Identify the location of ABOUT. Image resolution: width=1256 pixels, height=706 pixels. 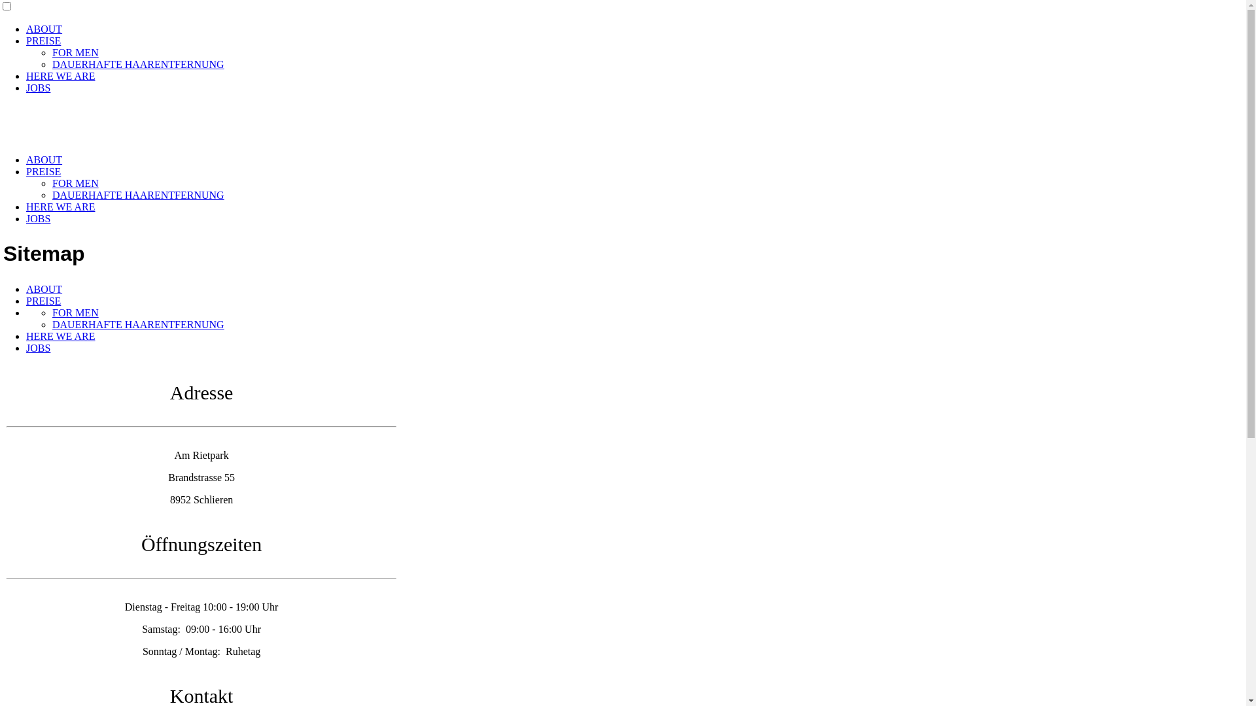
(44, 160).